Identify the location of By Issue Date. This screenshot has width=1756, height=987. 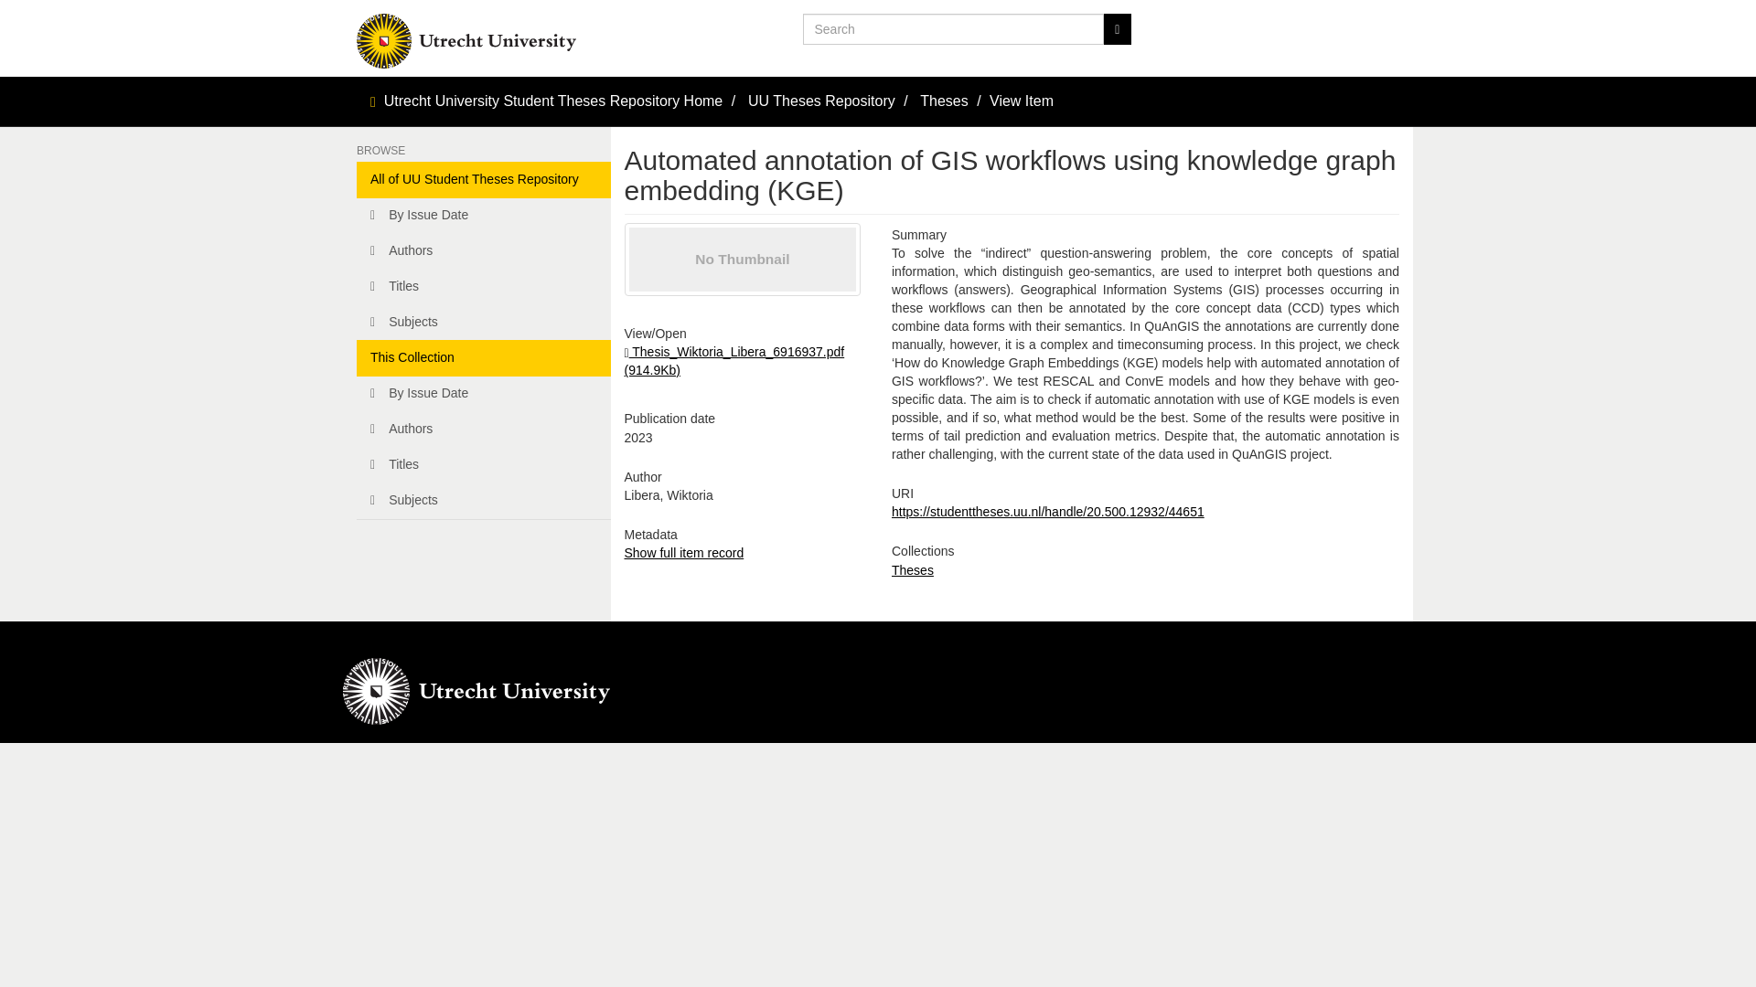
(483, 216).